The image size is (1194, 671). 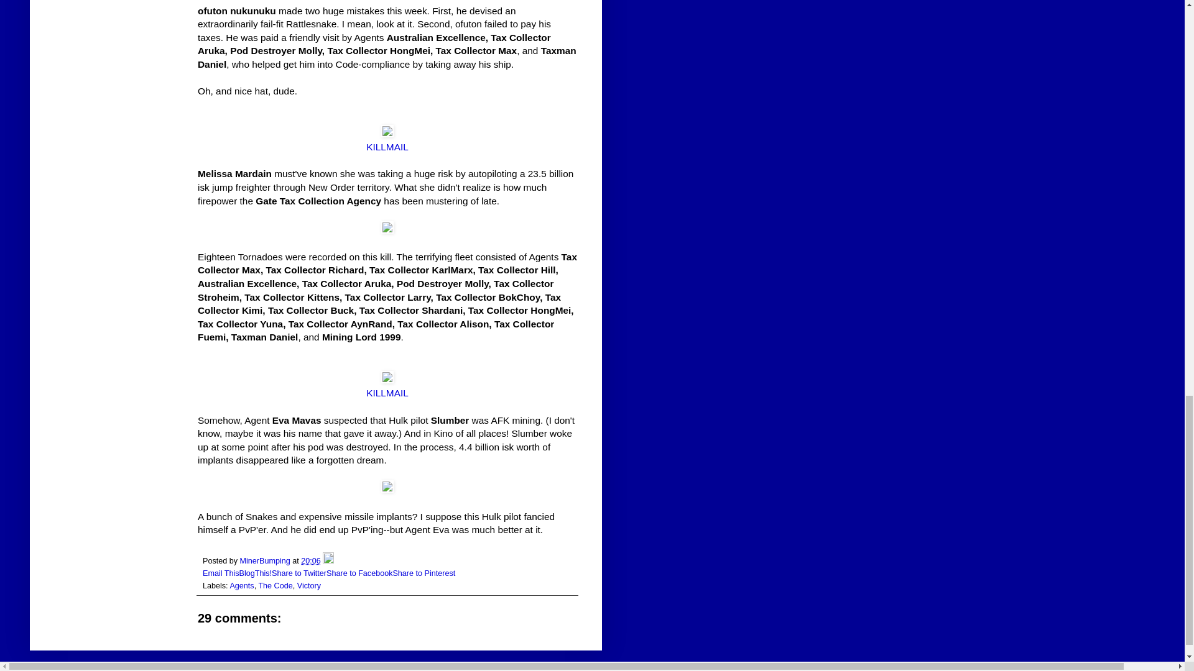 What do you see at coordinates (423, 573) in the screenshot?
I see `Share to Pinterest` at bounding box center [423, 573].